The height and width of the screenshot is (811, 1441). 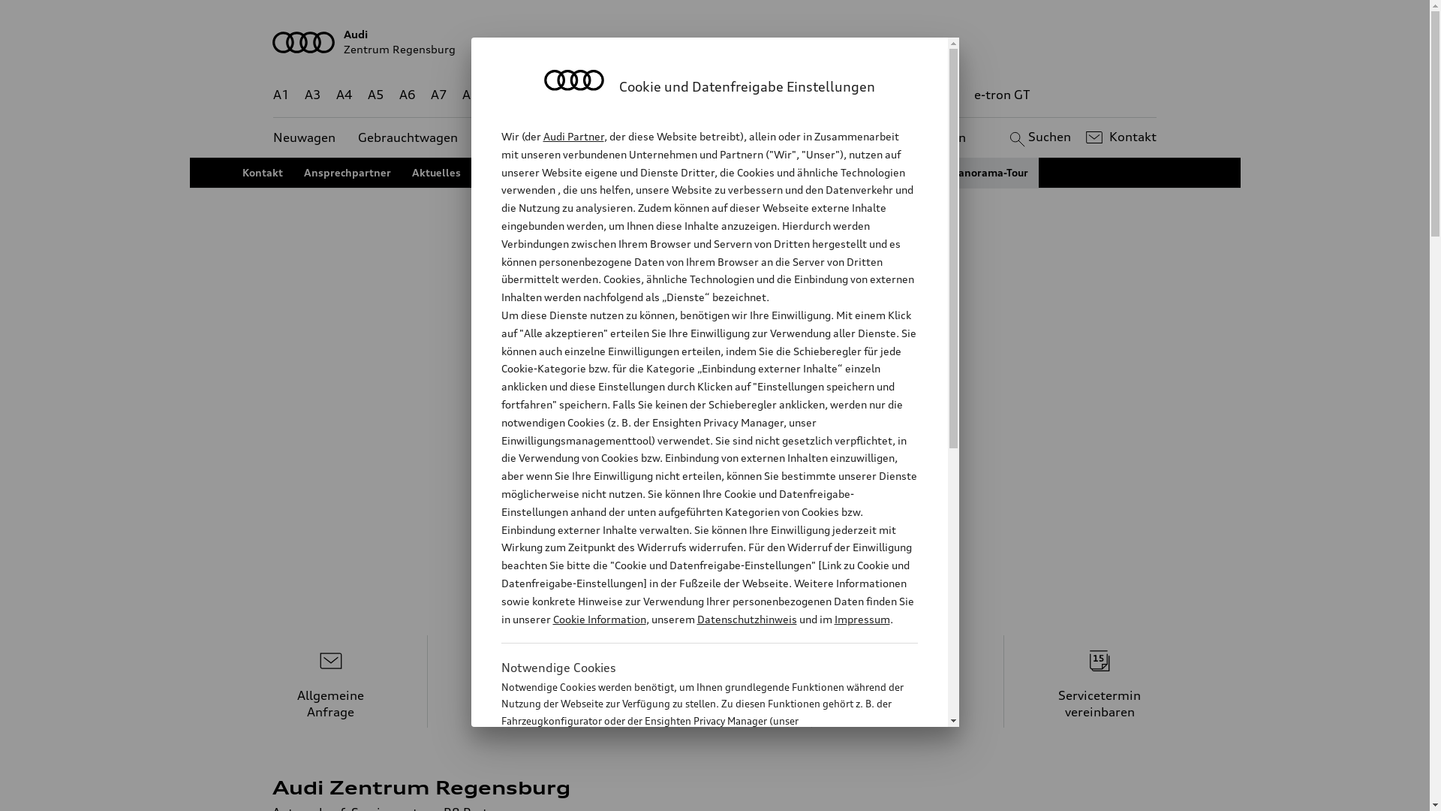 I want to click on R8, so click(x=853, y=95).